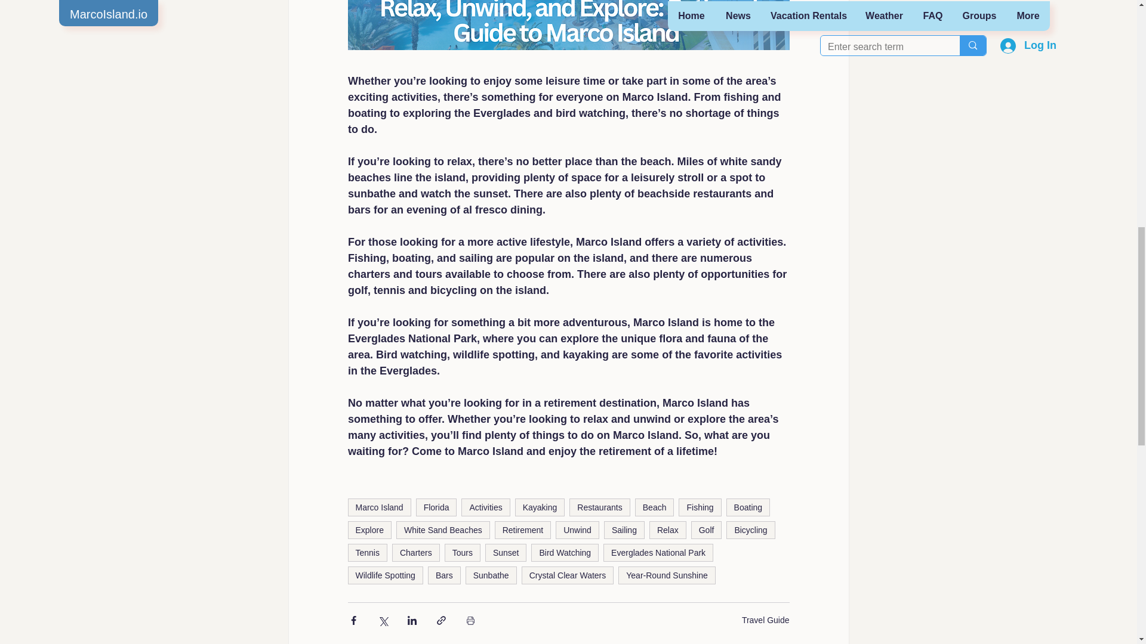  What do you see at coordinates (700, 507) in the screenshot?
I see `Fishing` at bounding box center [700, 507].